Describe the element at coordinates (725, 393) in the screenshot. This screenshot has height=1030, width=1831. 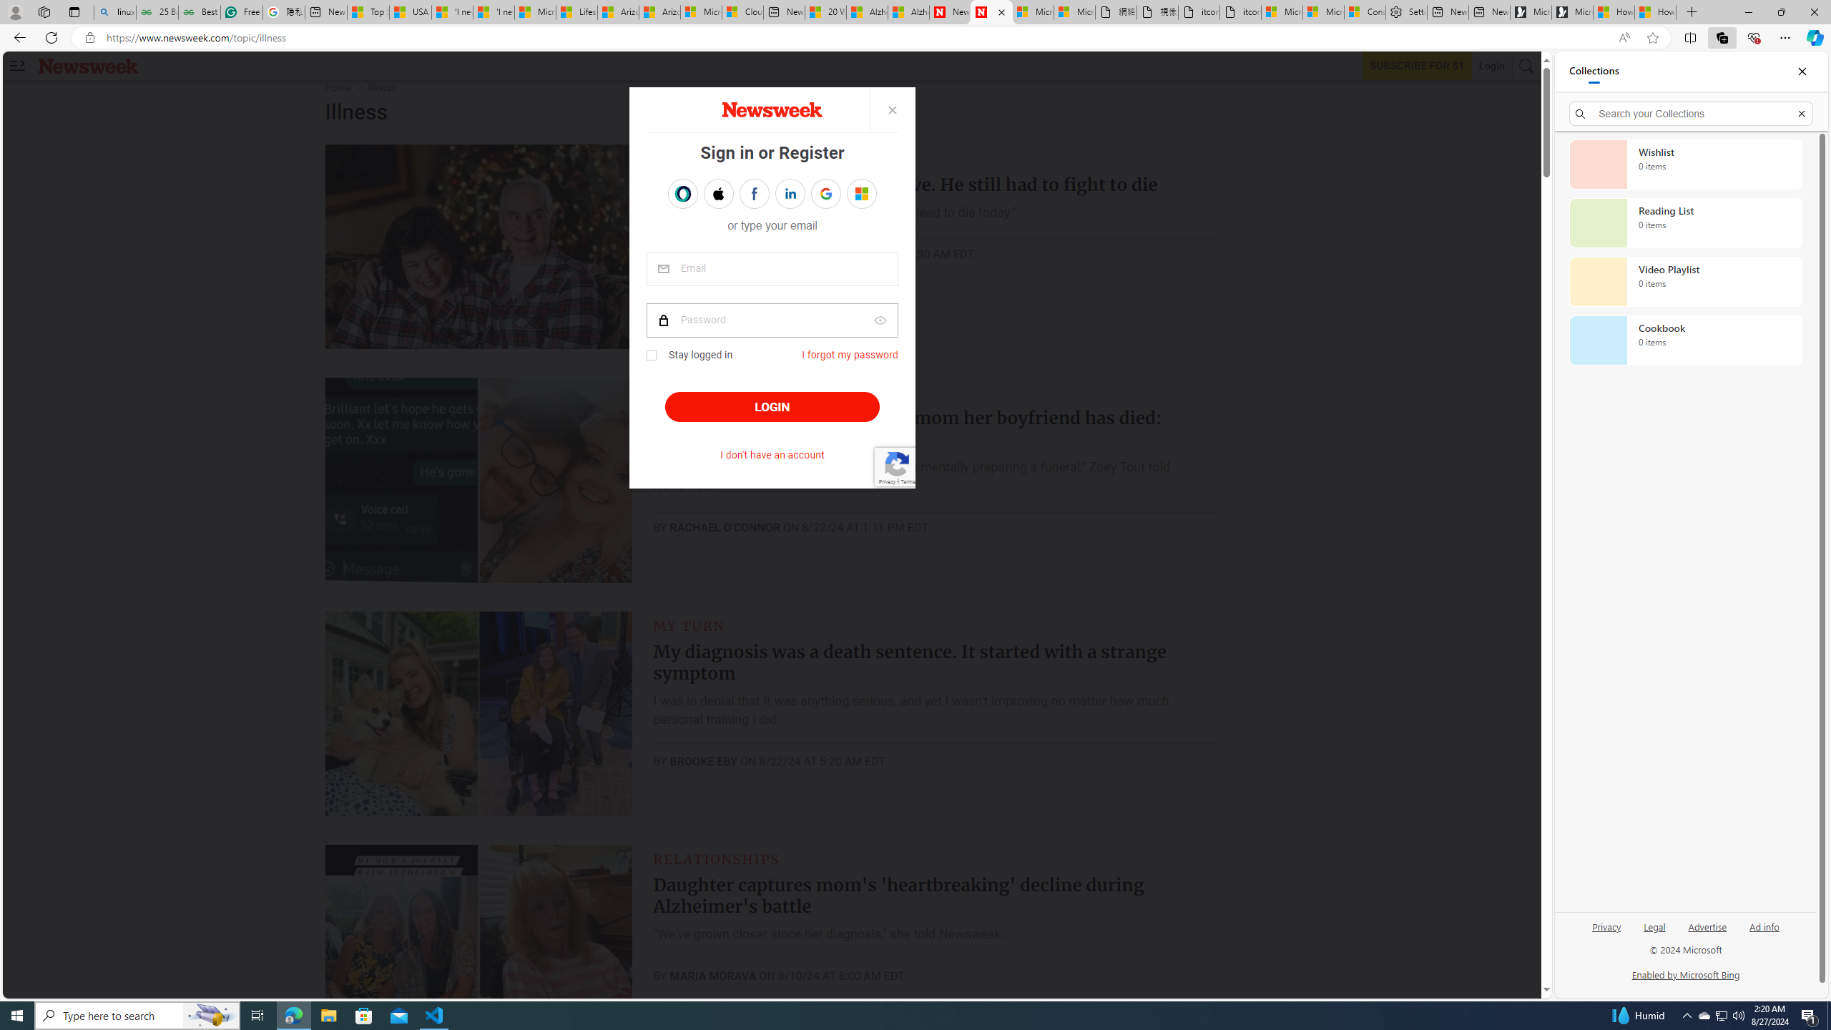
I see `ON THE INTERNET` at that location.